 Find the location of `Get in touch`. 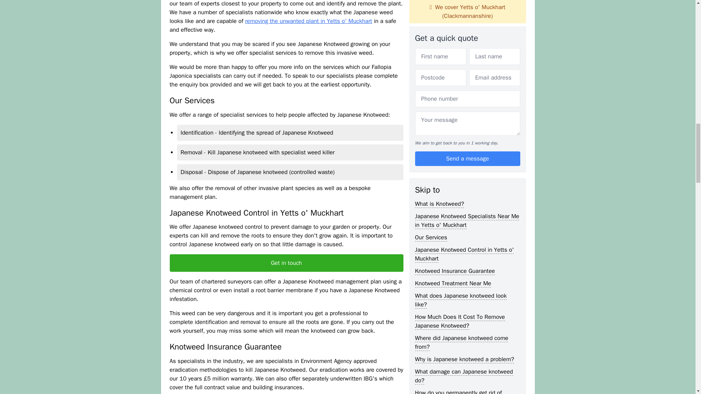

Get in touch is located at coordinates (286, 263).